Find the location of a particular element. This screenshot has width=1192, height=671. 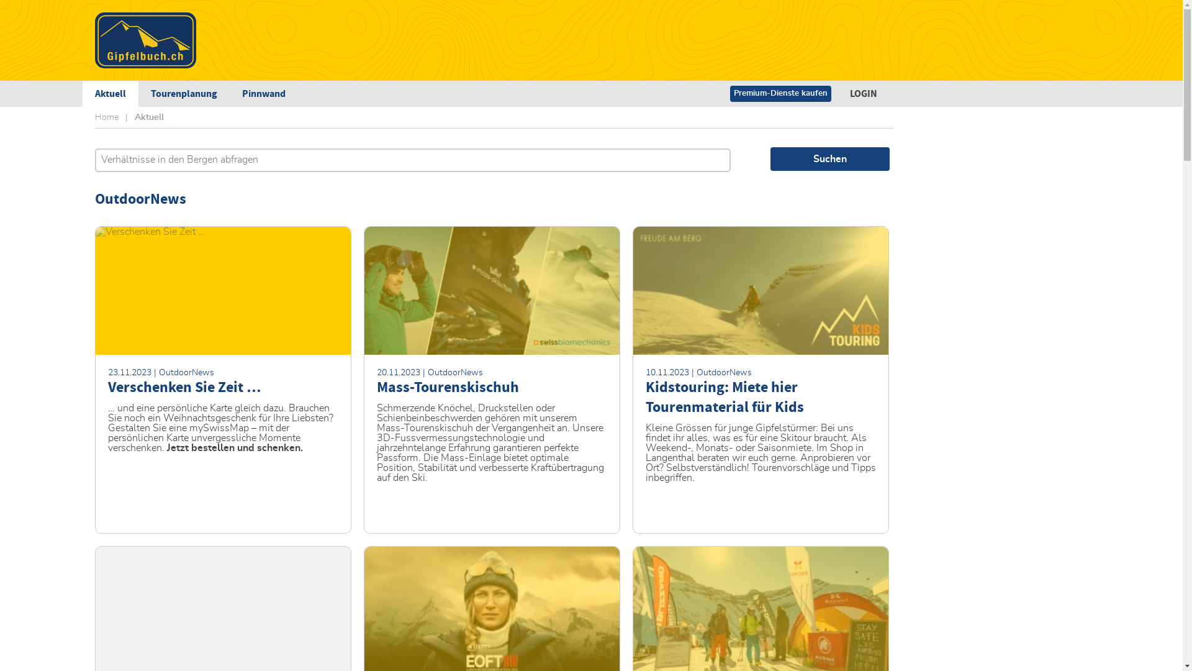

Pinnwand is located at coordinates (264, 94).